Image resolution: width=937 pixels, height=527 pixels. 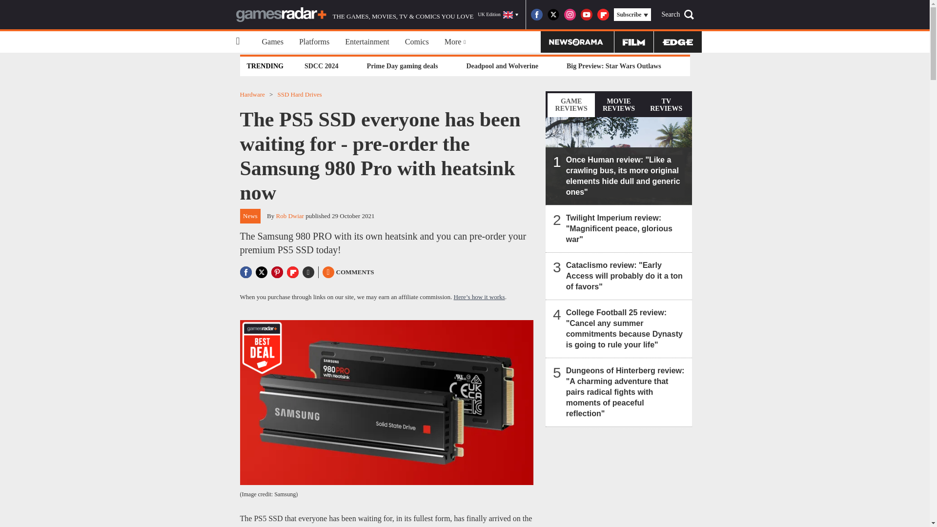 I want to click on Games, so click(x=272, y=42).